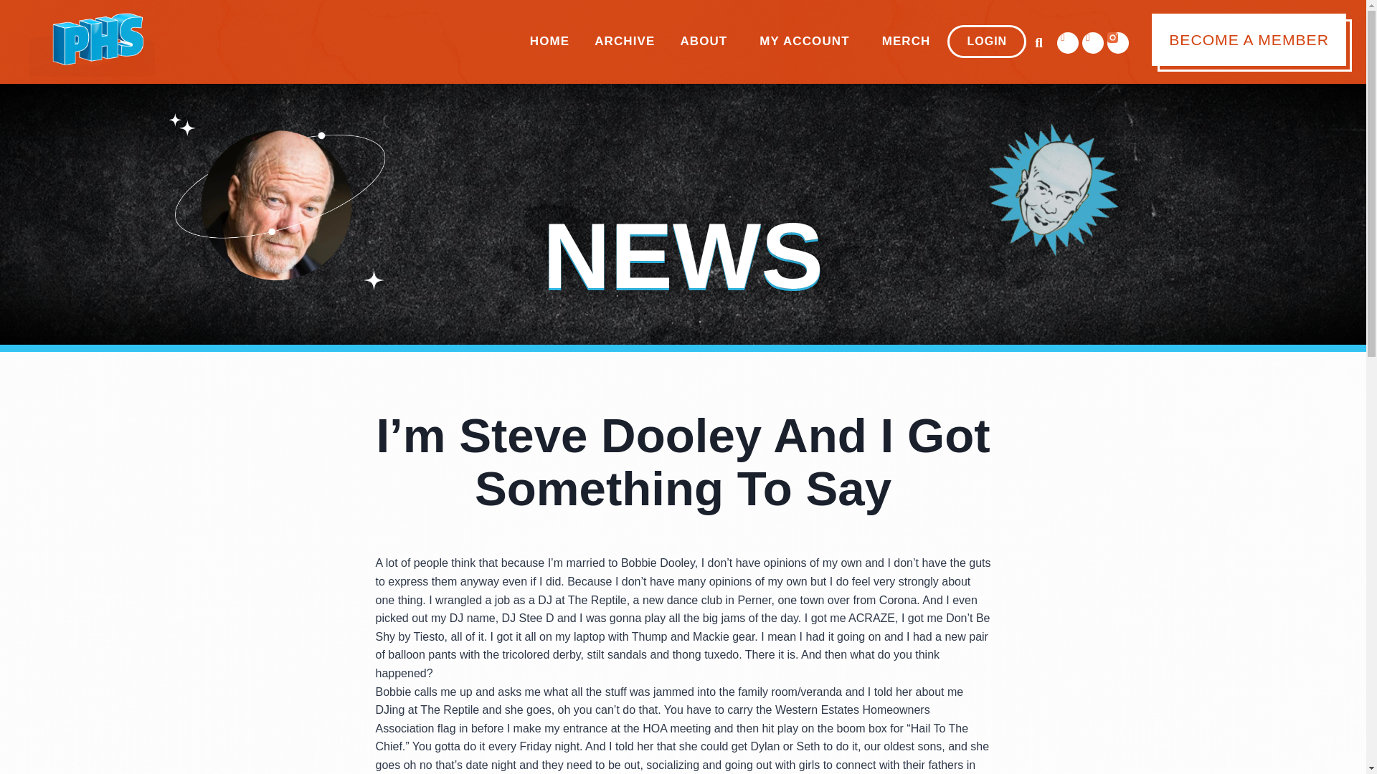  I want to click on ABOUT, so click(707, 42).